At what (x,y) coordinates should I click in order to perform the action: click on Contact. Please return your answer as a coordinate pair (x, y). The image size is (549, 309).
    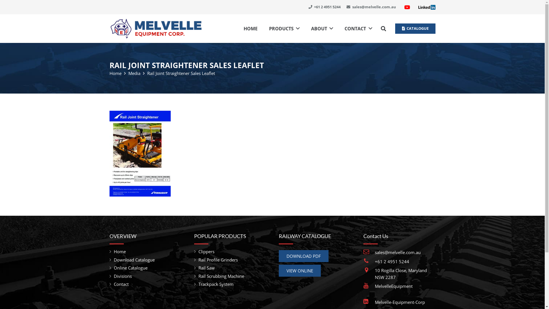
    Looking at the image, I should click on (121, 284).